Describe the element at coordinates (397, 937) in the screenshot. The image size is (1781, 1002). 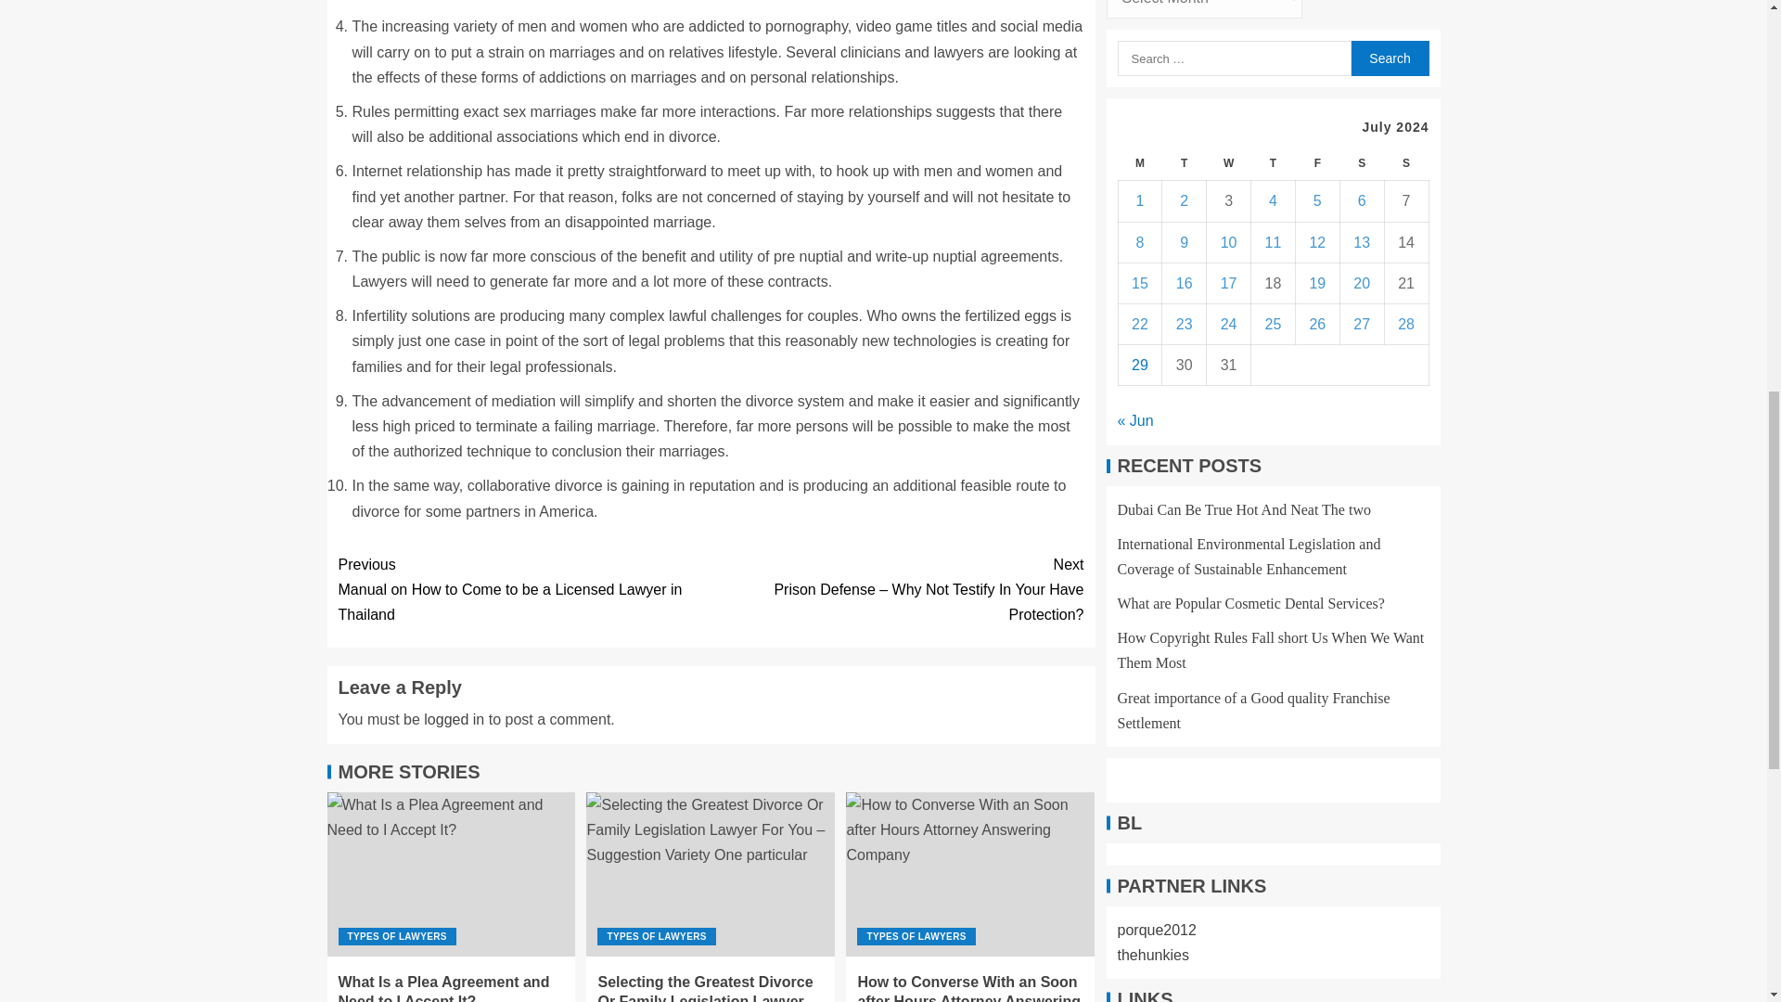
I see `TYPES OF LAWYERS` at that location.